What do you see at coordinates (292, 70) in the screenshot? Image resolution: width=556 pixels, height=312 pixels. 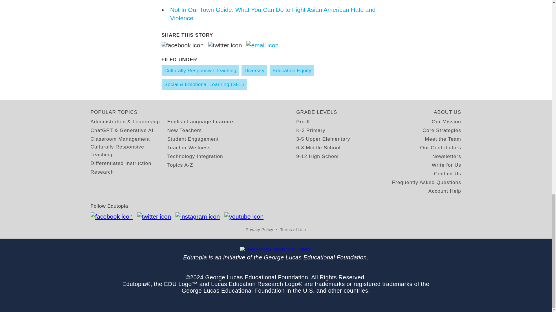 I see `Education Equity` at bounding box center [292, 70].